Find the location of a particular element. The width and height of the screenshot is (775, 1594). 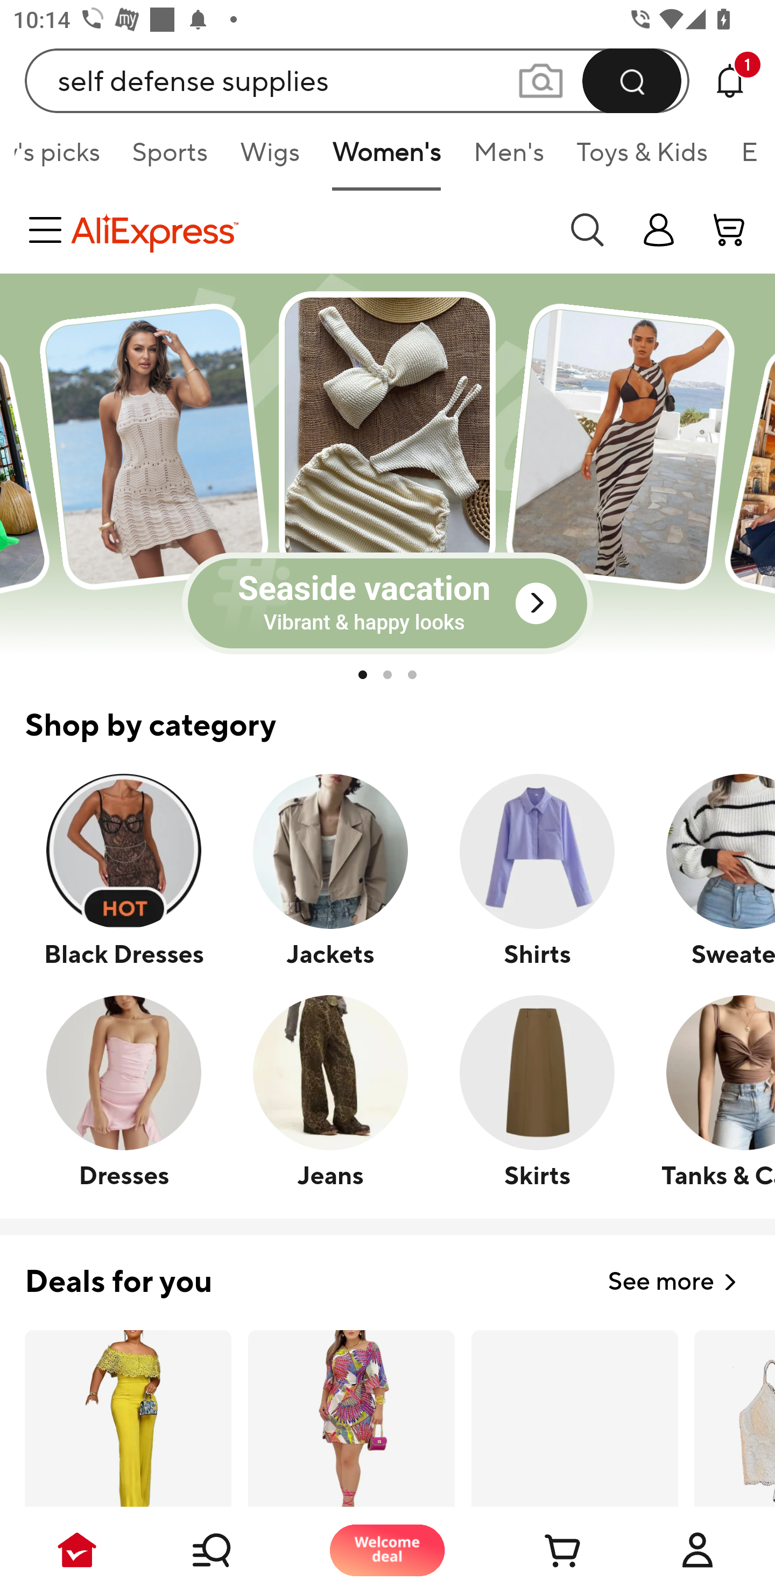

Shirts 225x225.png_ Shirts is located at coordinates (536, 870).